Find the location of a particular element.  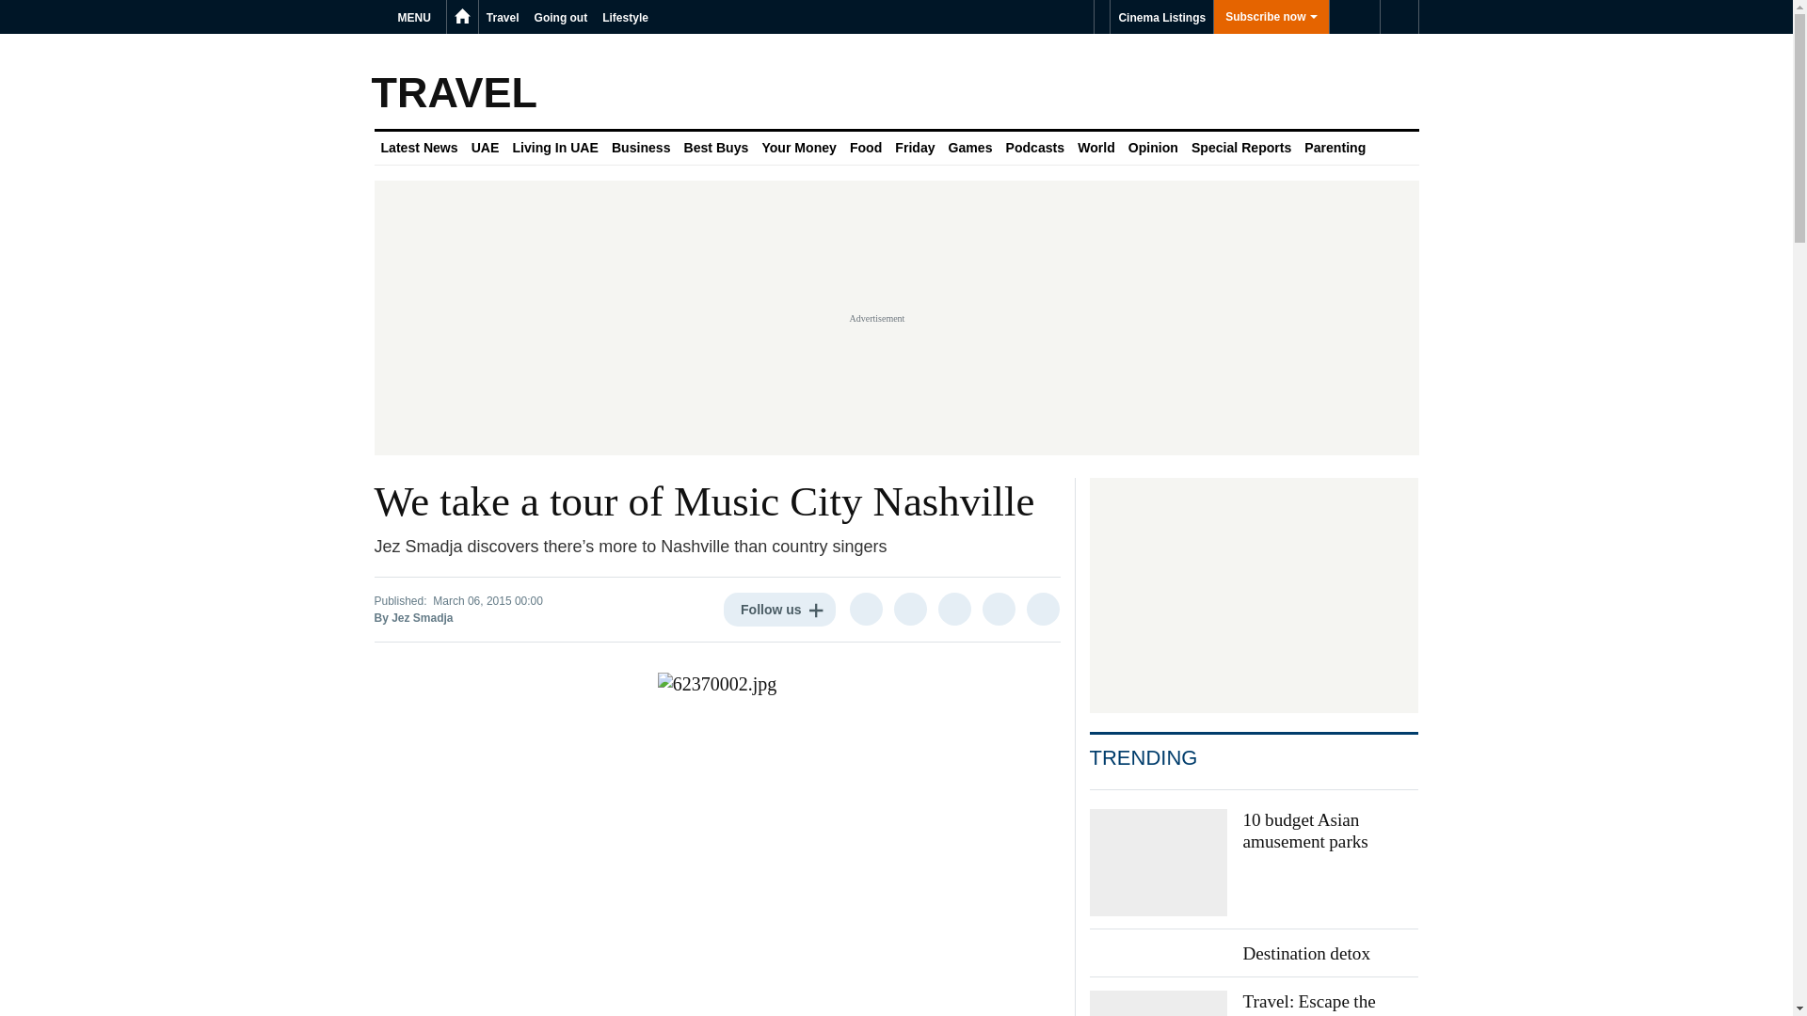

Cinema Listings is located at coordinates (1161, 17).